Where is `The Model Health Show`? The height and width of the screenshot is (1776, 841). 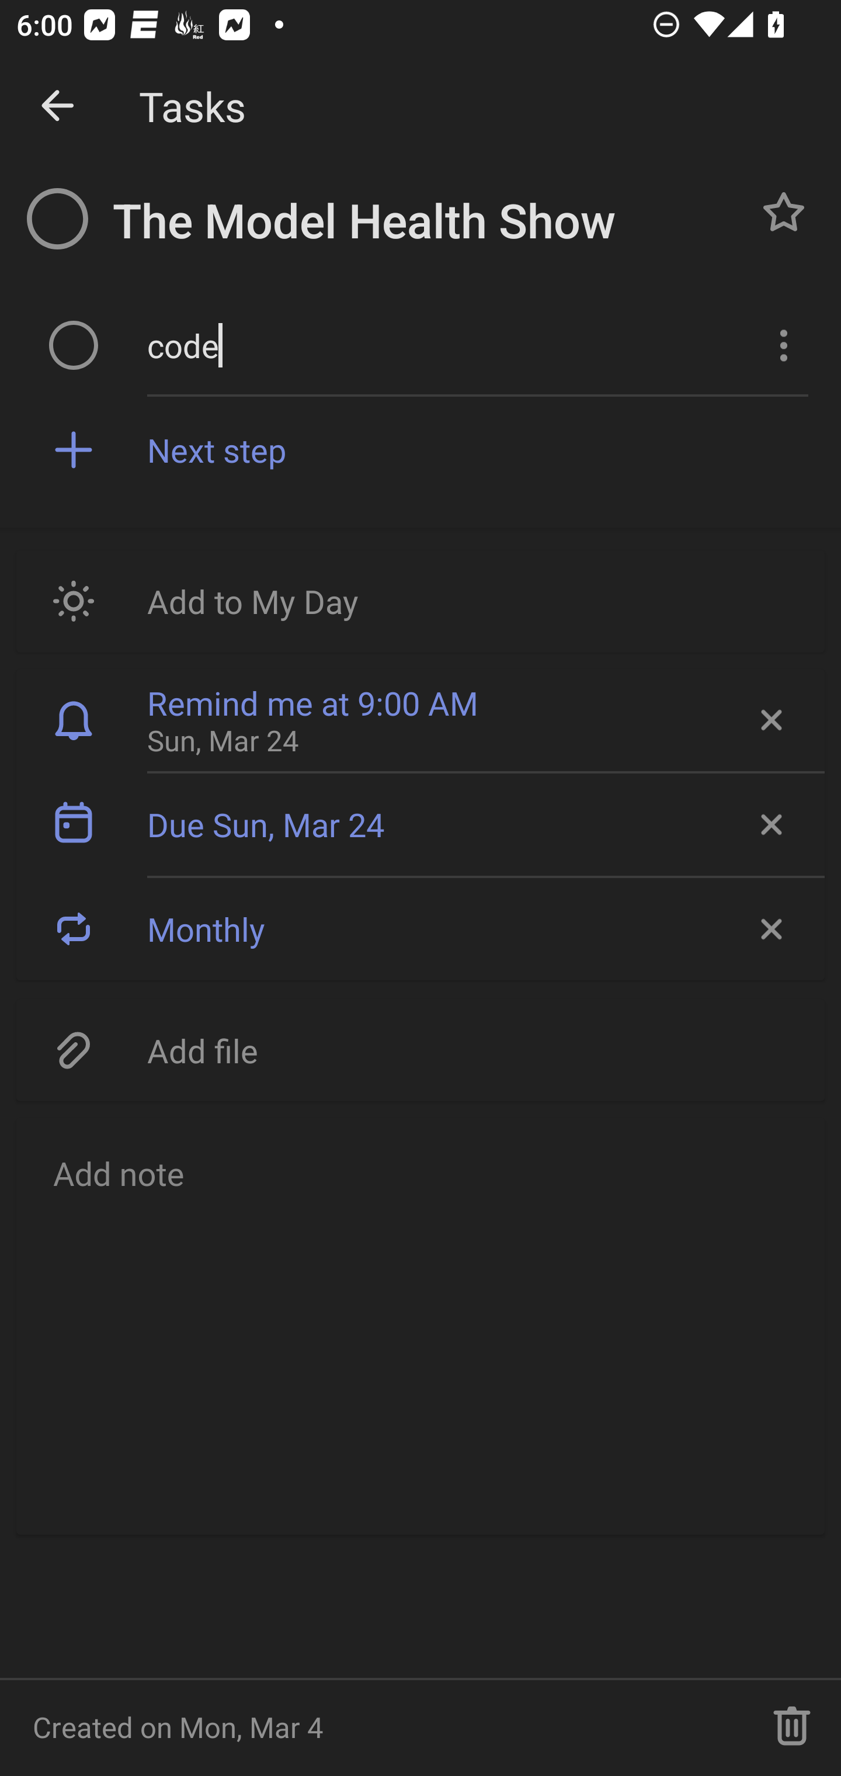 The Model Health Show is located at coordinates (423, 221).